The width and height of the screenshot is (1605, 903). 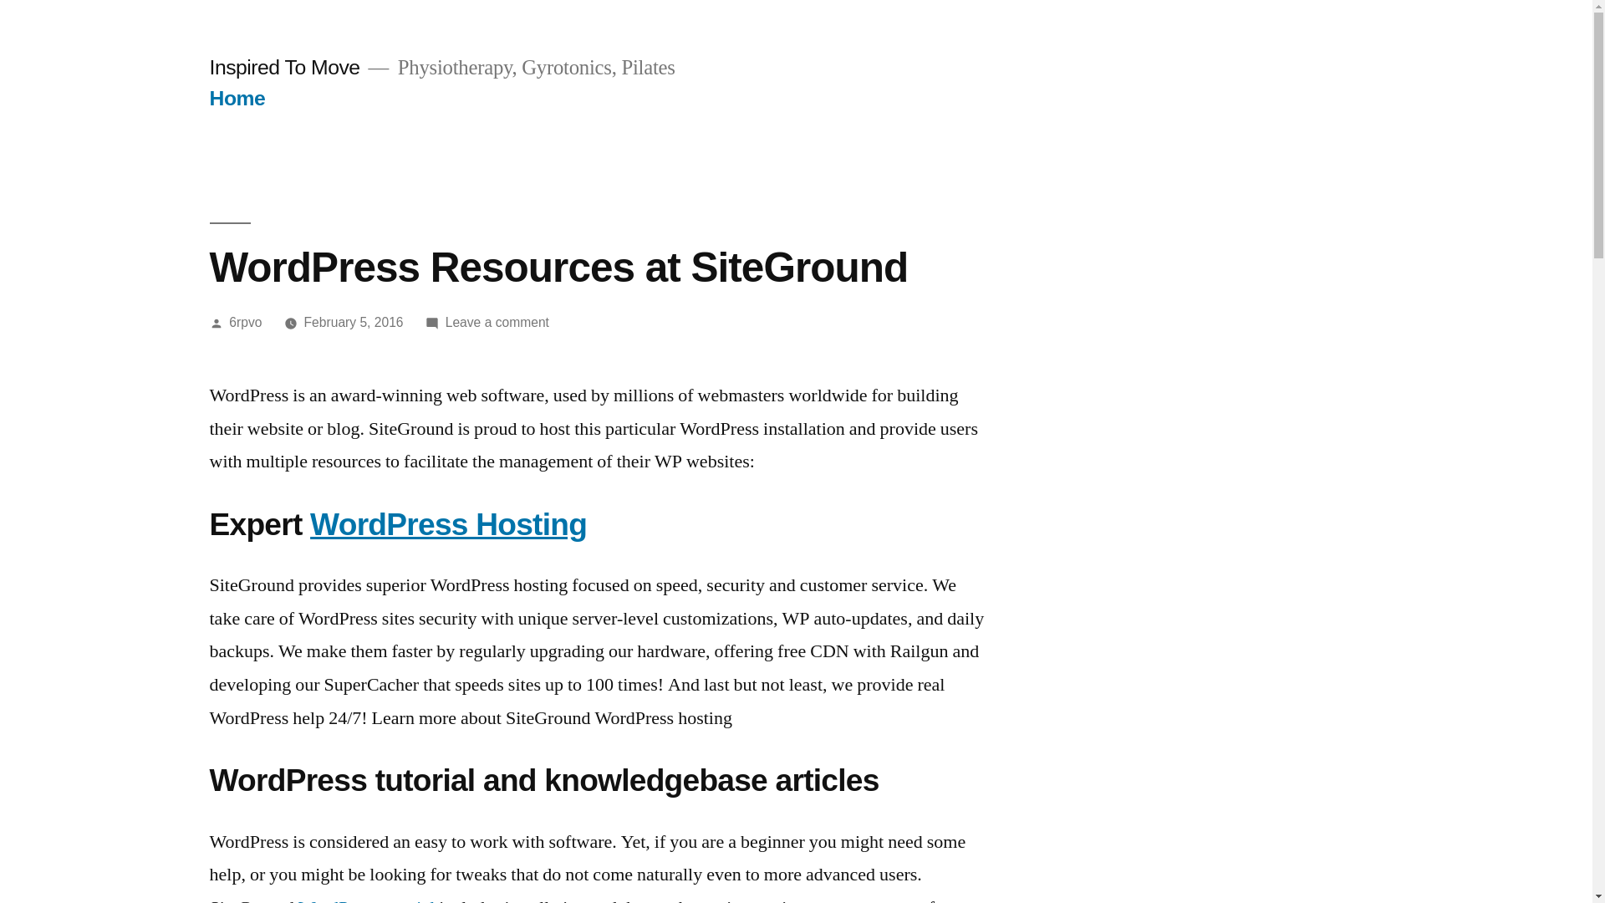 What do you see at coordinates (237, 99) in the screenshot?
I see `Home` at bounding box center [237, 99].